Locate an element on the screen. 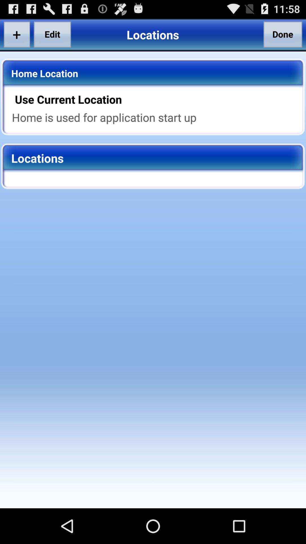 The height and width of the screenshot is (544, 306). click item to the left of edit icon is located at coordinates (17, 34).